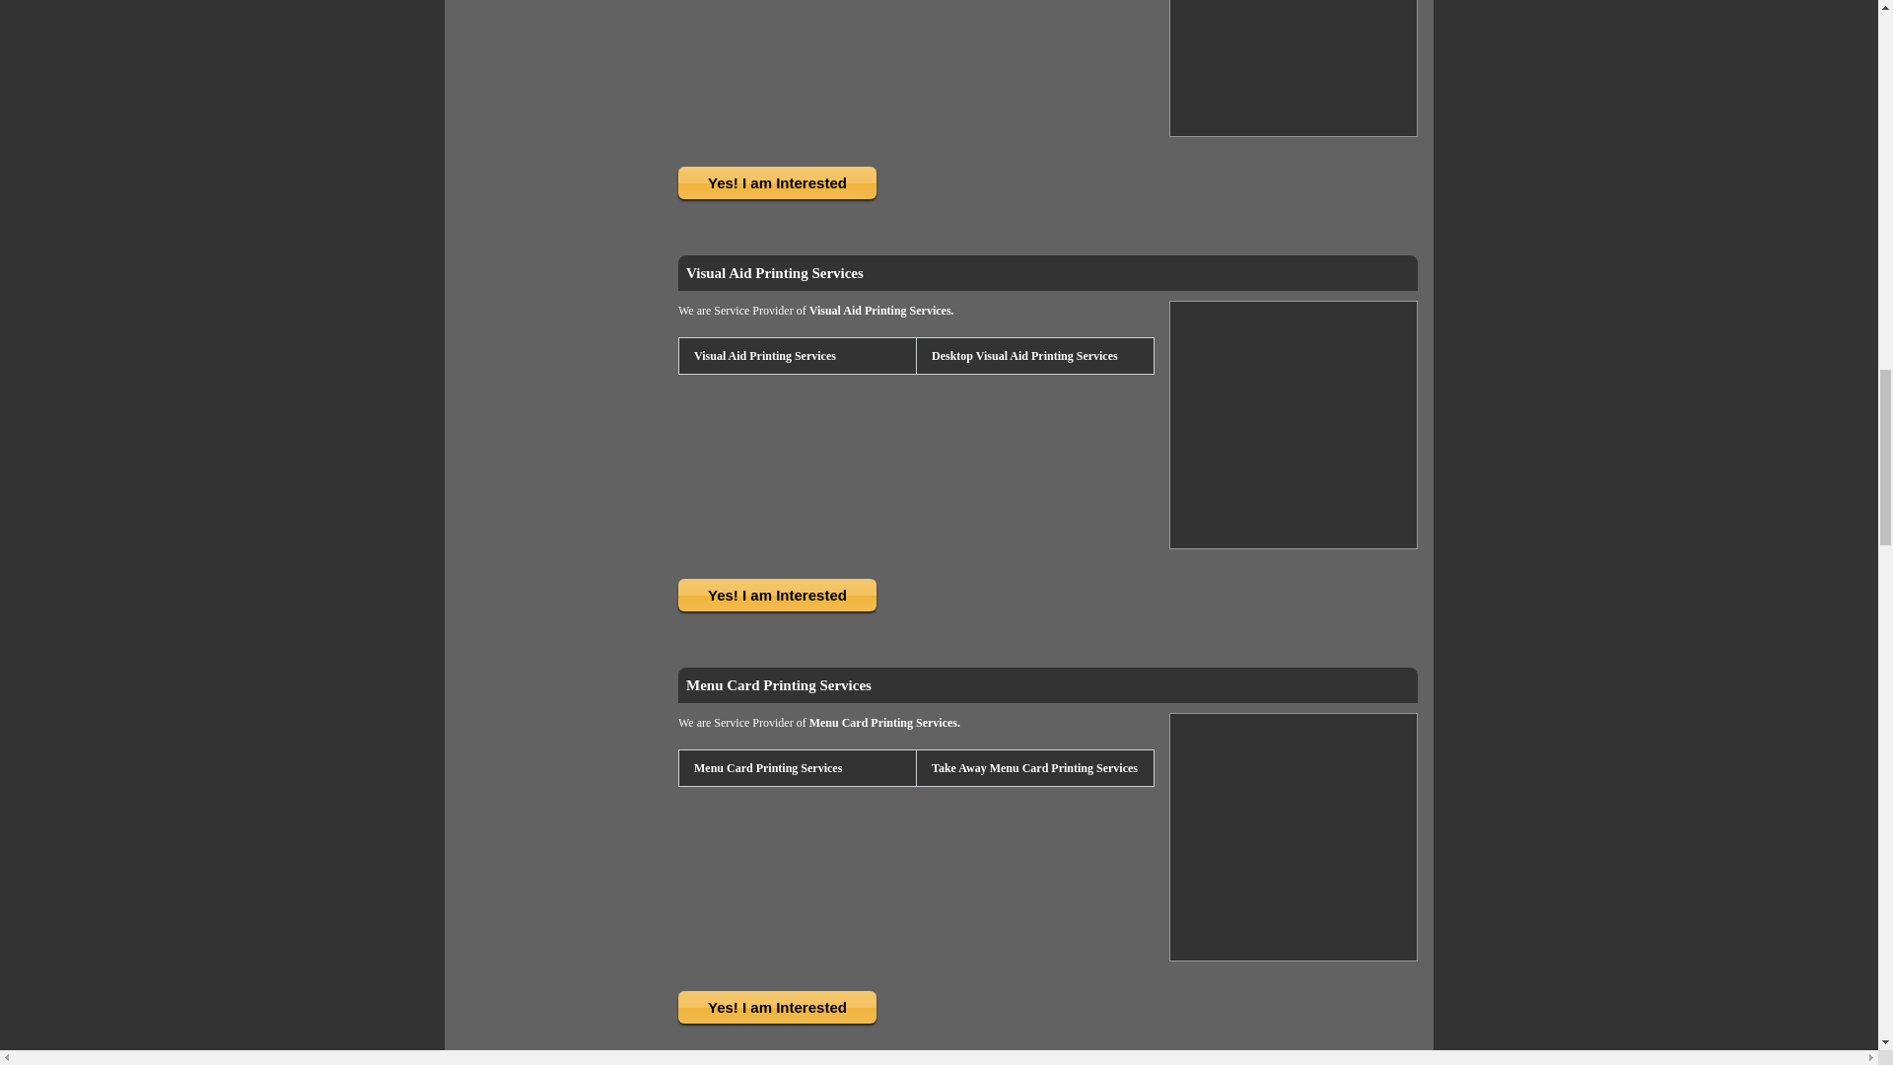 The height and width of the screenshot is (1065, 1893). I want to click on Menu Card Printing Services, so click(766, 767).